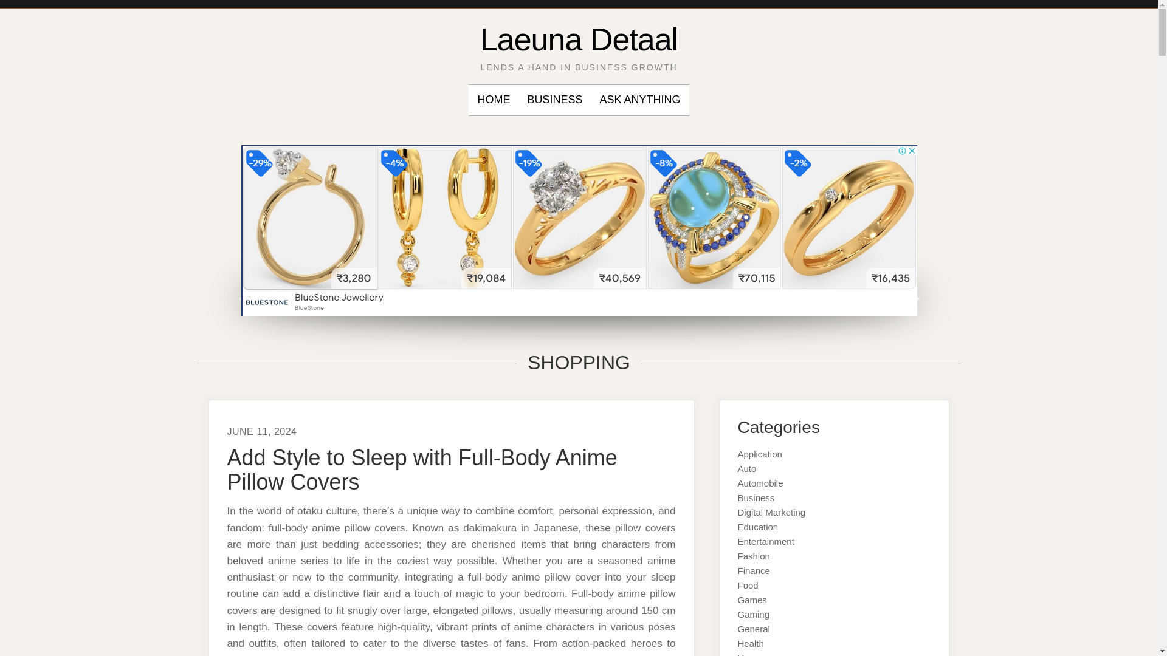 The height and width of the screenshot is (656, 1167). What do you see at coordinates (579, 39) in the screenshot?
I see `Laeuna Detaal` at bounding box center [579, 39].